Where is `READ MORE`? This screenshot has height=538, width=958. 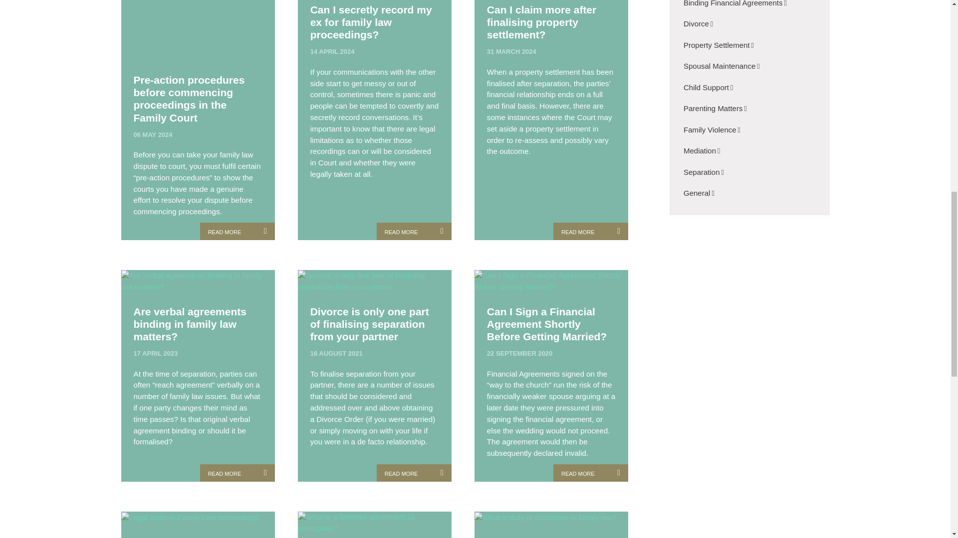
READ MORE is located at coordinates (238, 231).